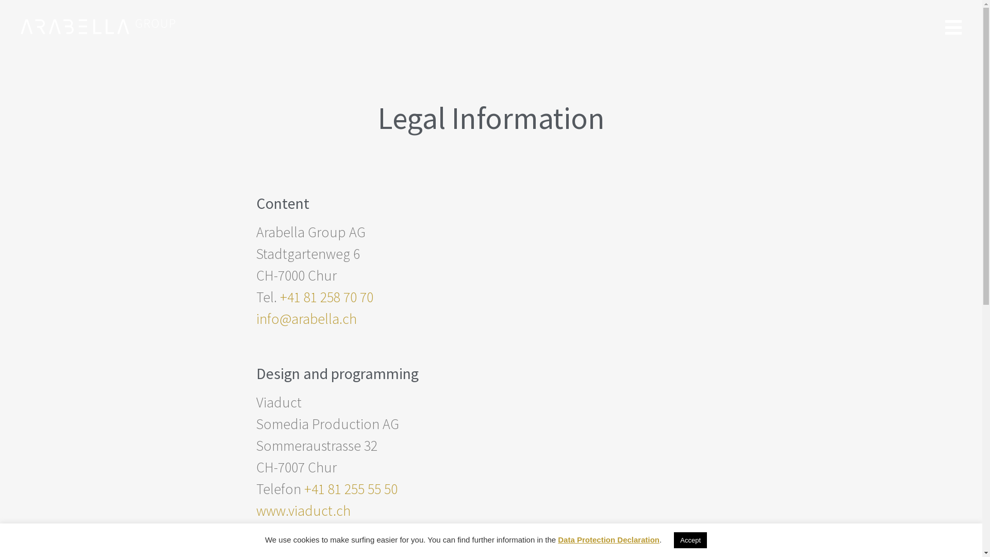 The height and width of the screenshot is (557, 990). I want to click on www.viaduct.ch, so click(303, 511).